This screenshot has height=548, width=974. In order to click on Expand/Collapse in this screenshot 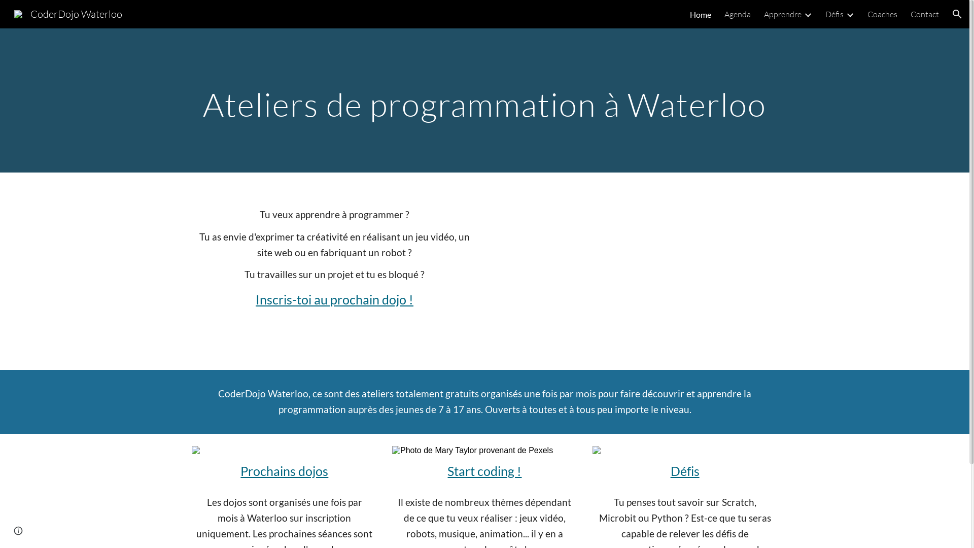, I will do `click(850, 14)`.